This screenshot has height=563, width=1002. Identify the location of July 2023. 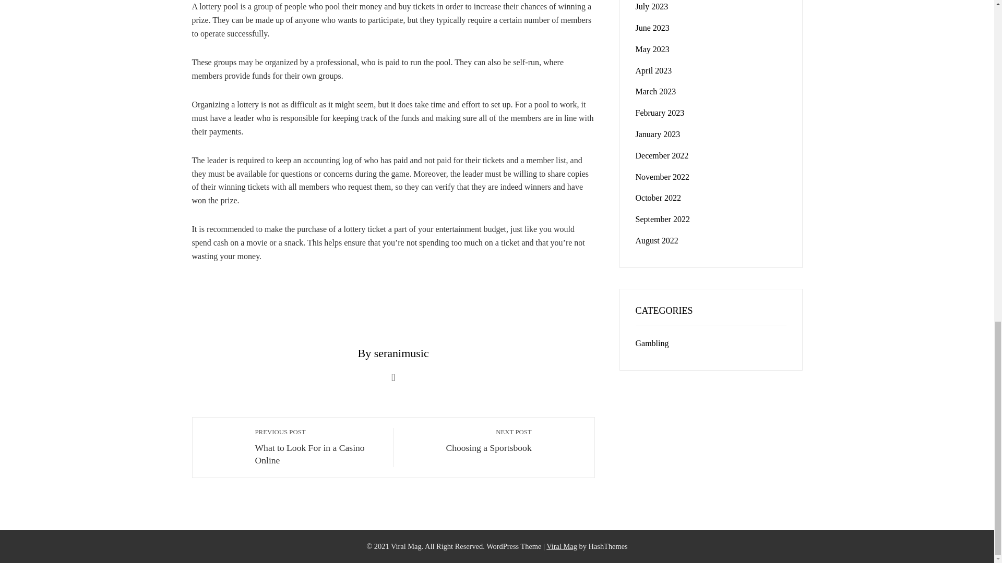
(655, 91).